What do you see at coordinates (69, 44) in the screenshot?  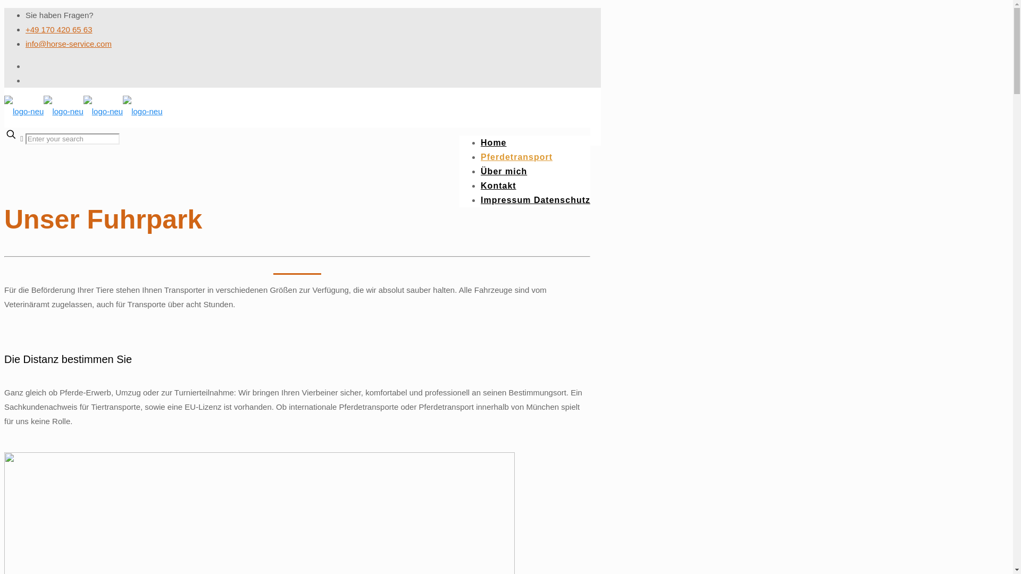 I see `info@horse-service.com` at bounding box center [69, 44].